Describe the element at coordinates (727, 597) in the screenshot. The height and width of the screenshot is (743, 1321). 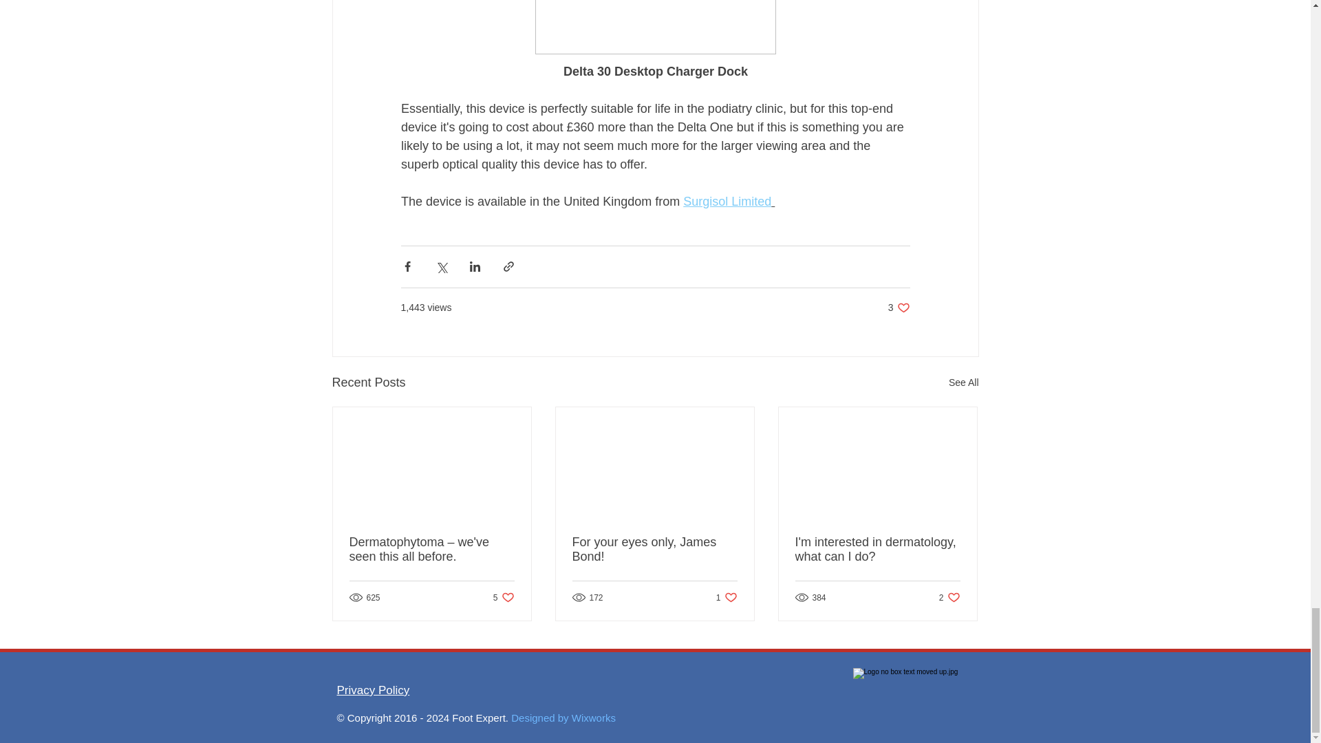
I see `I'm interested in dermatology, what can I do?` at that location.